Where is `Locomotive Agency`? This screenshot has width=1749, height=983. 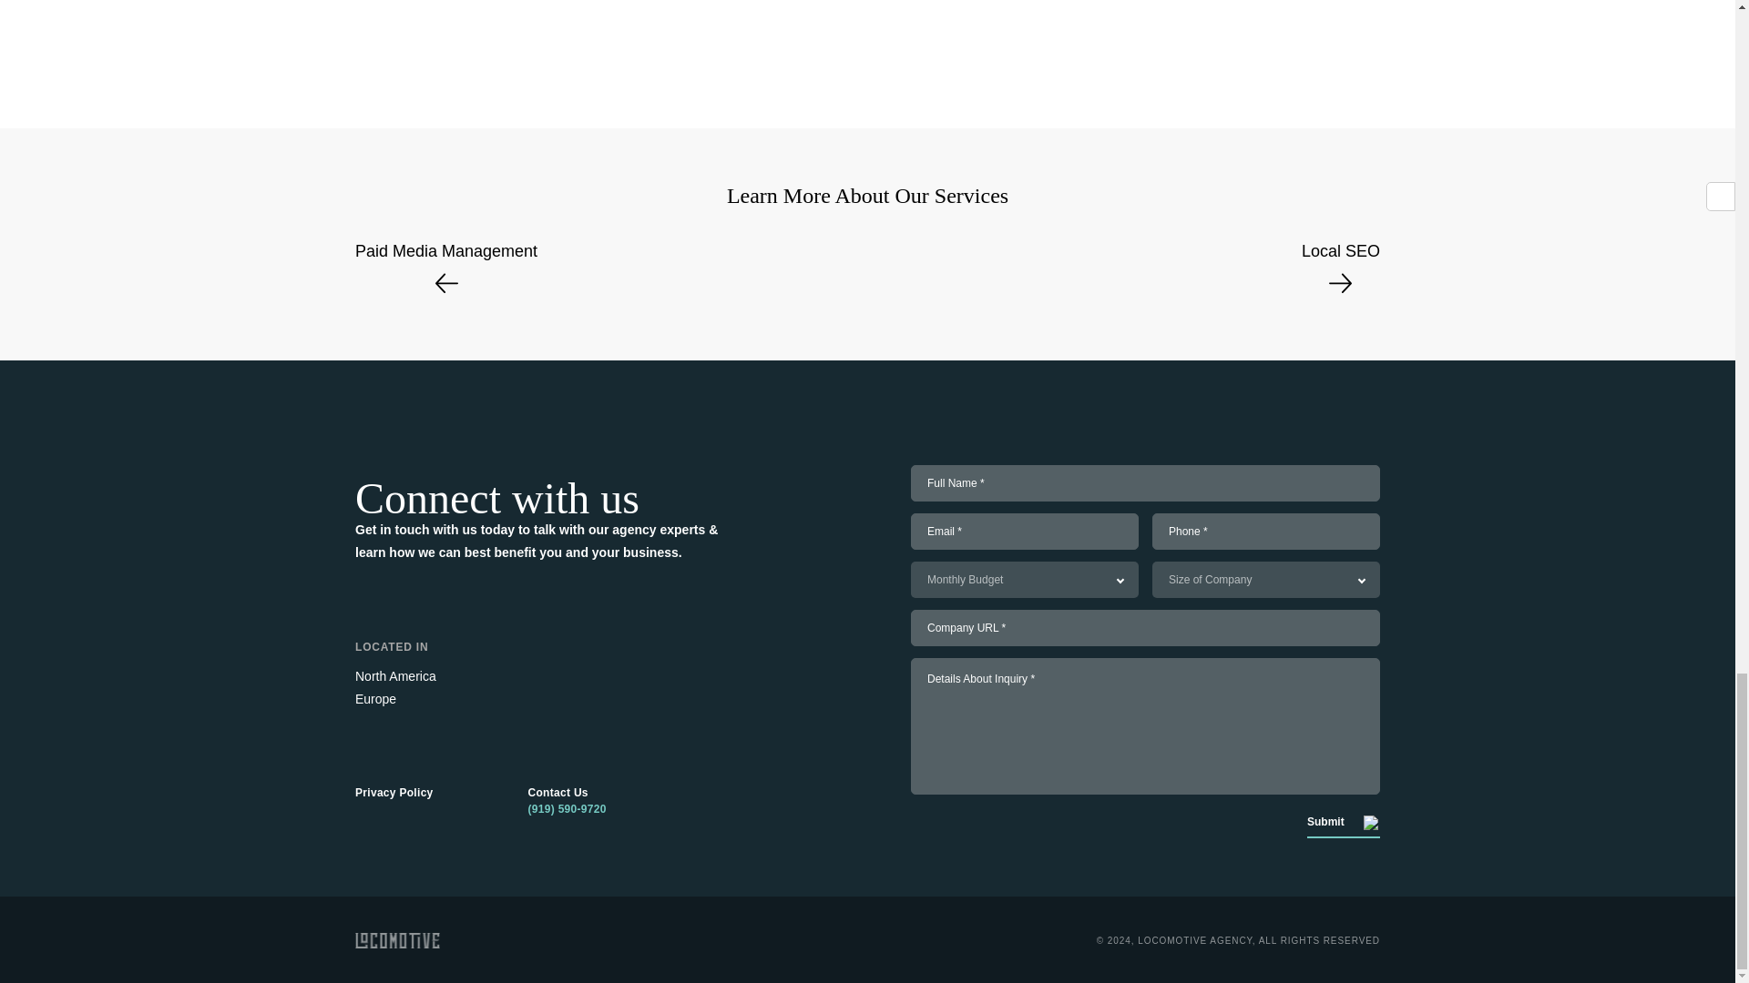 Locomotive Agency is located at coordinates (397, 940).